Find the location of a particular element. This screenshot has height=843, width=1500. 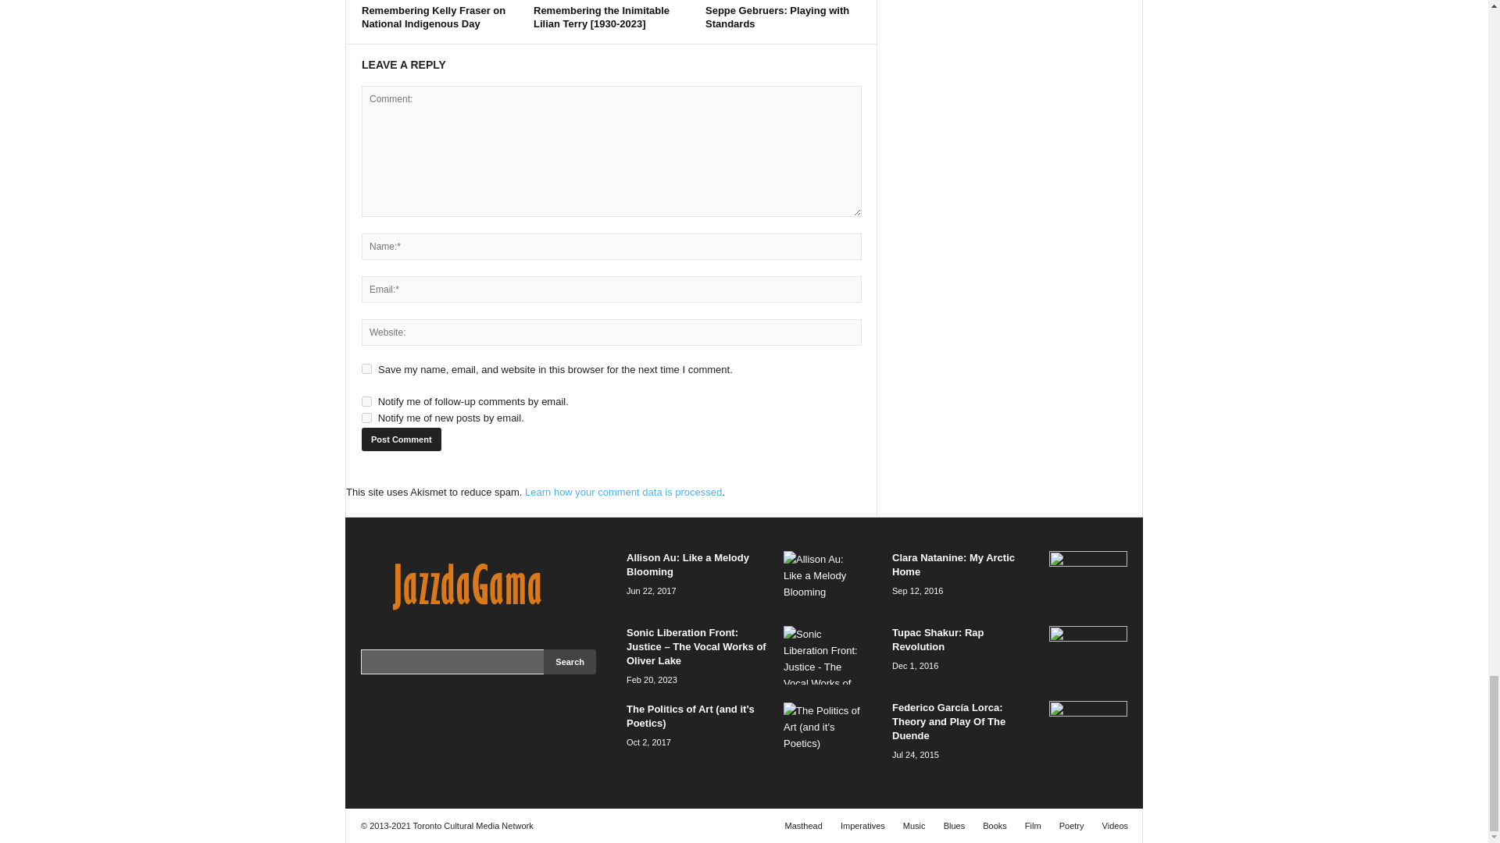

Search is located at coordinates (569, 662).